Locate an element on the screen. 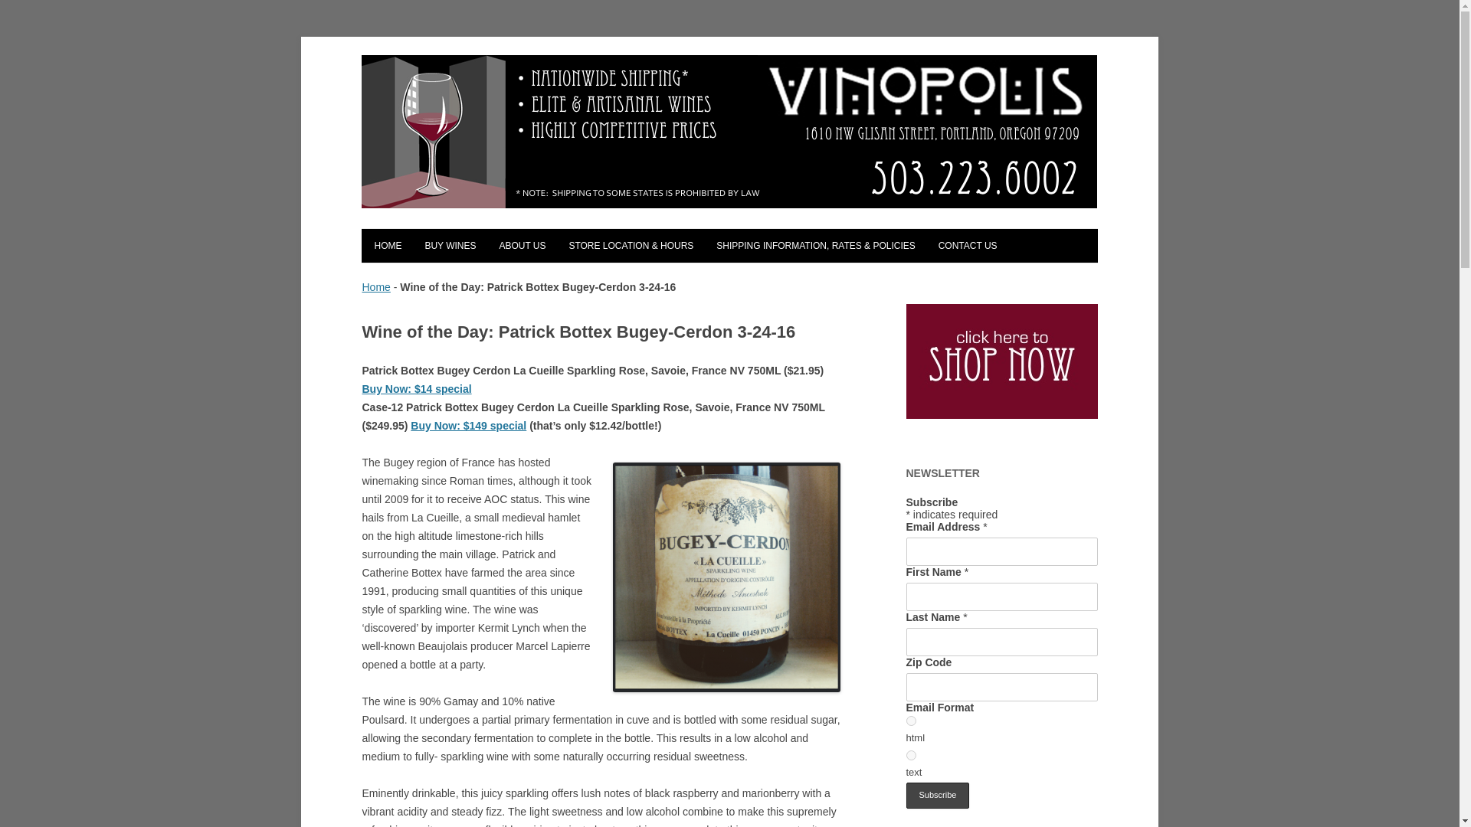  Subscribe is located at coordinates (938, 795).